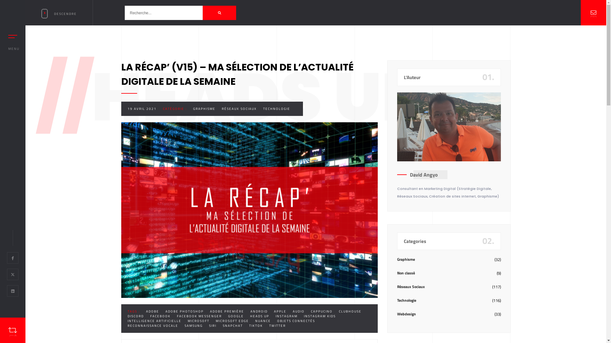  I want to click on SAMSUNG, so click(193, 326).